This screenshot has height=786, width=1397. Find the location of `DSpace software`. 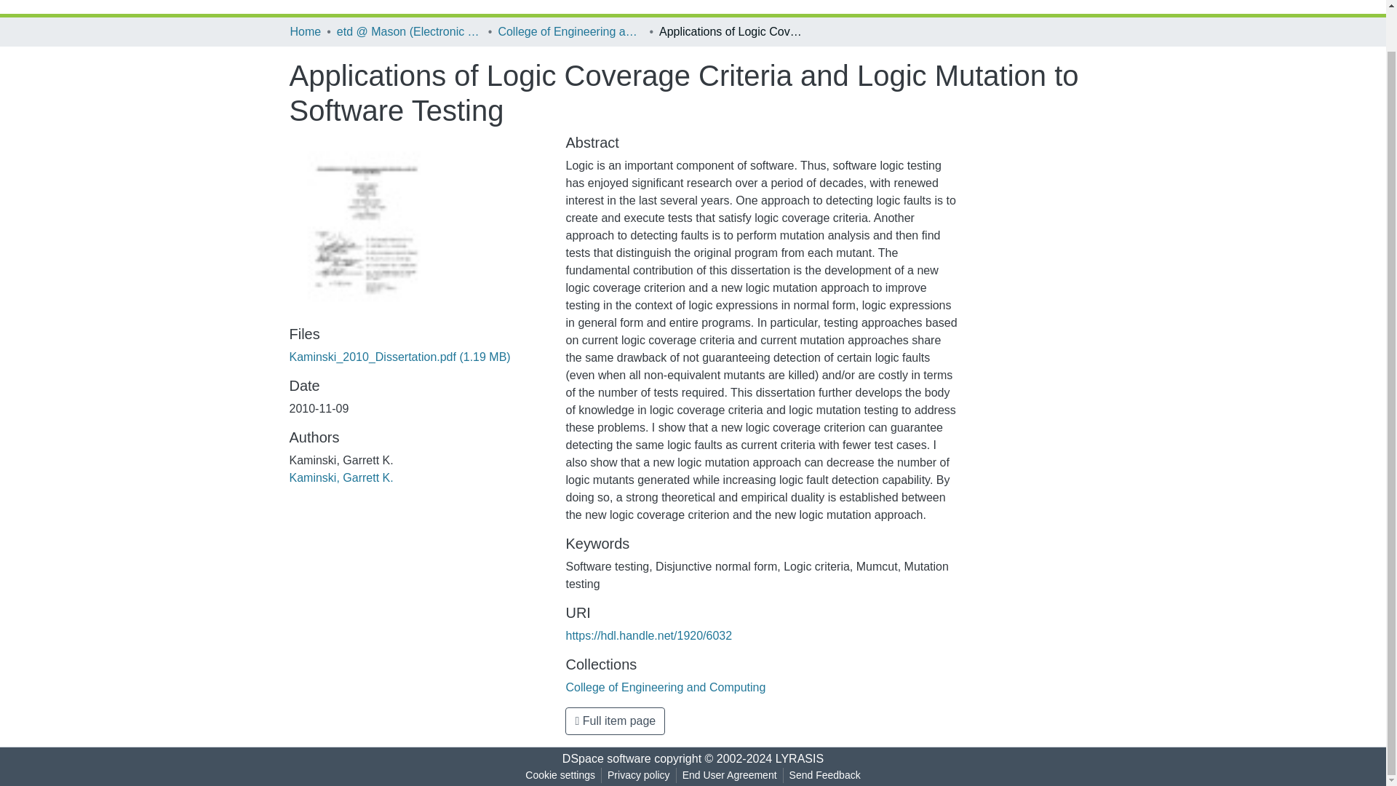

DSpace software is located at coordinates (607, 758).